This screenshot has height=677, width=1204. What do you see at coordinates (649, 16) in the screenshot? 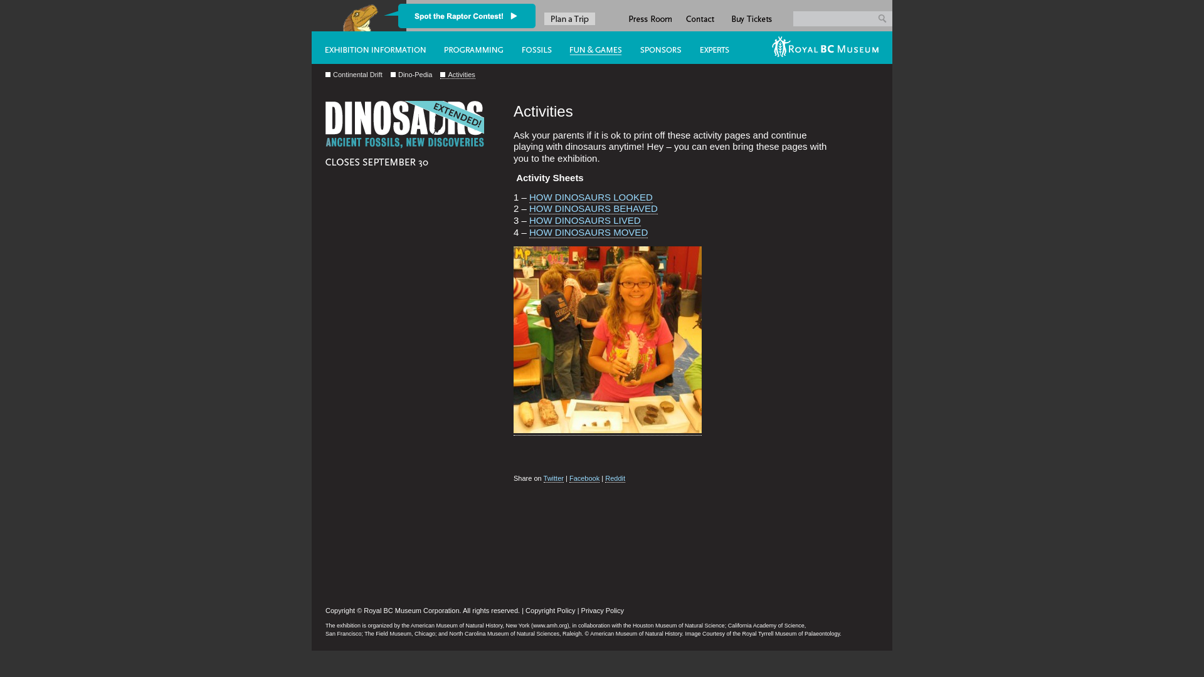
I see `Press Room` at bounding box center [649, 16].